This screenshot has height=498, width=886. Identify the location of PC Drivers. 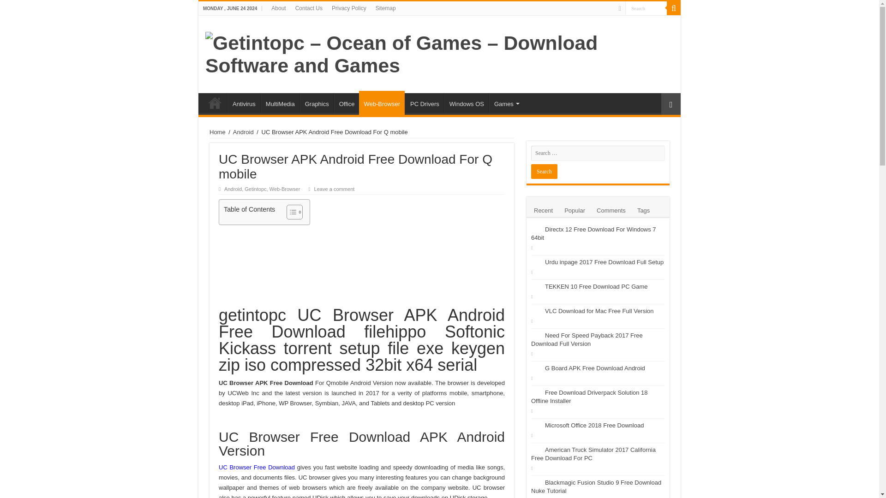
(424, 102).